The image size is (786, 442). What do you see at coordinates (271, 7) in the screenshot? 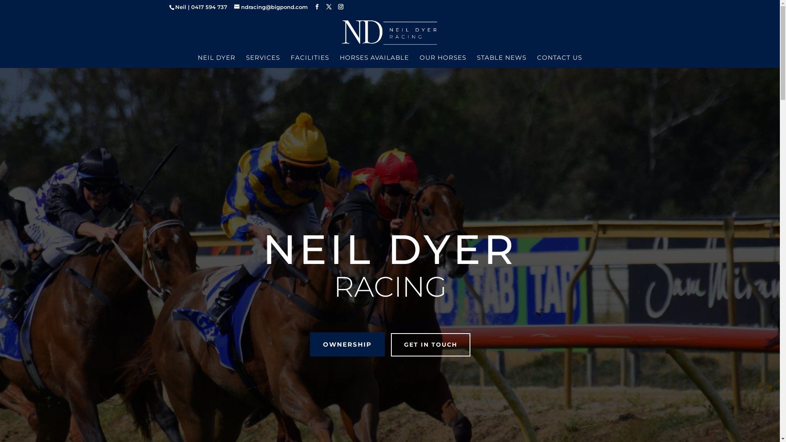
I see `ndracing@bigpond.com` at bounding box center [271, 7].